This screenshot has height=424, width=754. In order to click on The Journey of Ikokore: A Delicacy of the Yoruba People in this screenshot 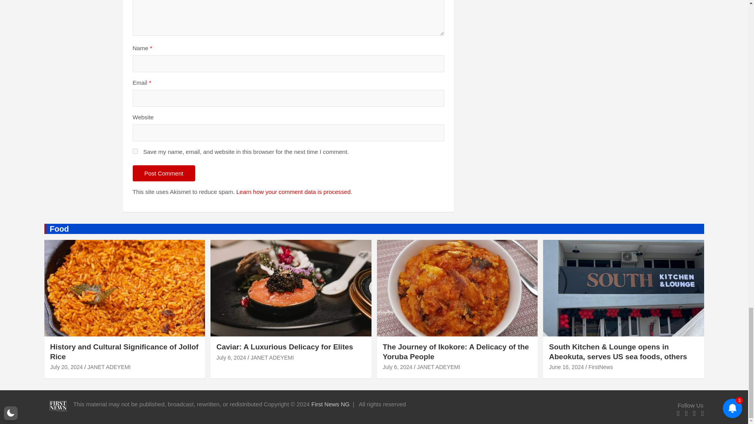, I will do `click(397, 367)`.